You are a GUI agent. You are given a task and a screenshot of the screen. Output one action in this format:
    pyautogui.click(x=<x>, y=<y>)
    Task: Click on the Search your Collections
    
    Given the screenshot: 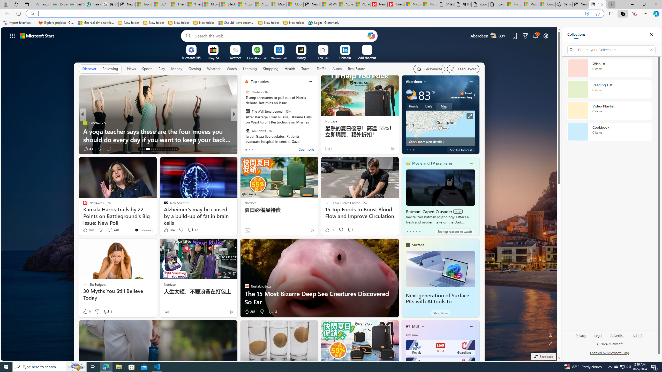 What is the action you would take?
    pyautogui.click(x=612, y=50)
    